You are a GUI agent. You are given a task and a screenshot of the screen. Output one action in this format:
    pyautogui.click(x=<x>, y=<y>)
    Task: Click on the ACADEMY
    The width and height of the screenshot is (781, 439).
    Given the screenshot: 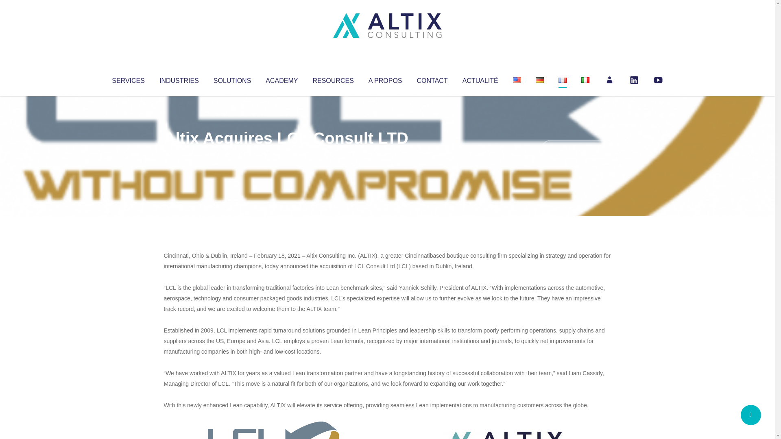 What is the action you would take?
    pyautogui.click(x=281, y=79)
    